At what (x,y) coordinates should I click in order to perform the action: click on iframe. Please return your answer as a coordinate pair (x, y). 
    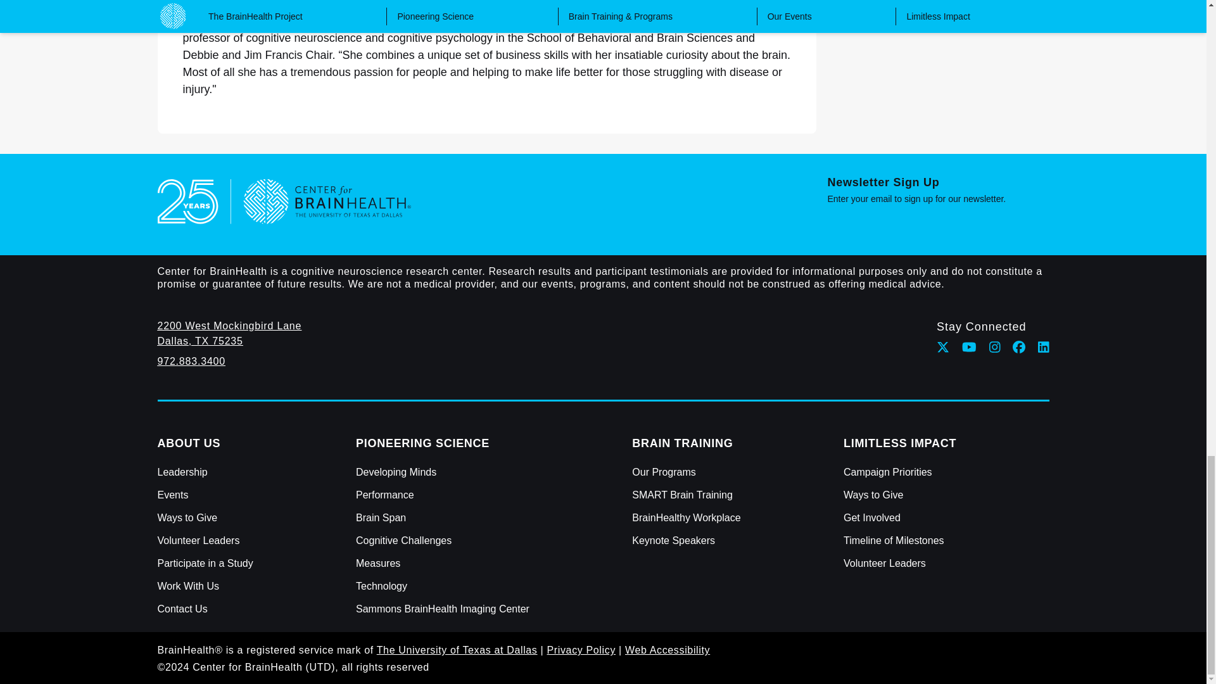
    Looking at the image, I should click on (937, 225).